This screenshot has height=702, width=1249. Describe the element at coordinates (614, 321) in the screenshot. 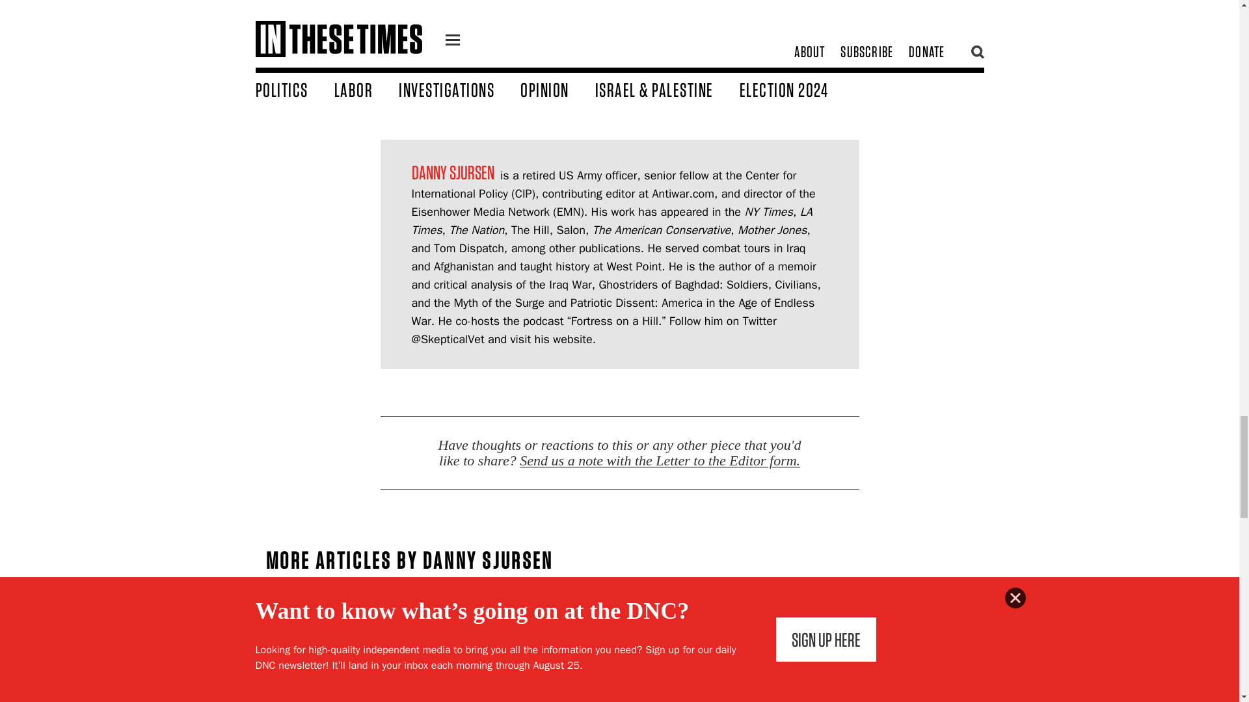

I see `This external link will open in a new window` at that location.